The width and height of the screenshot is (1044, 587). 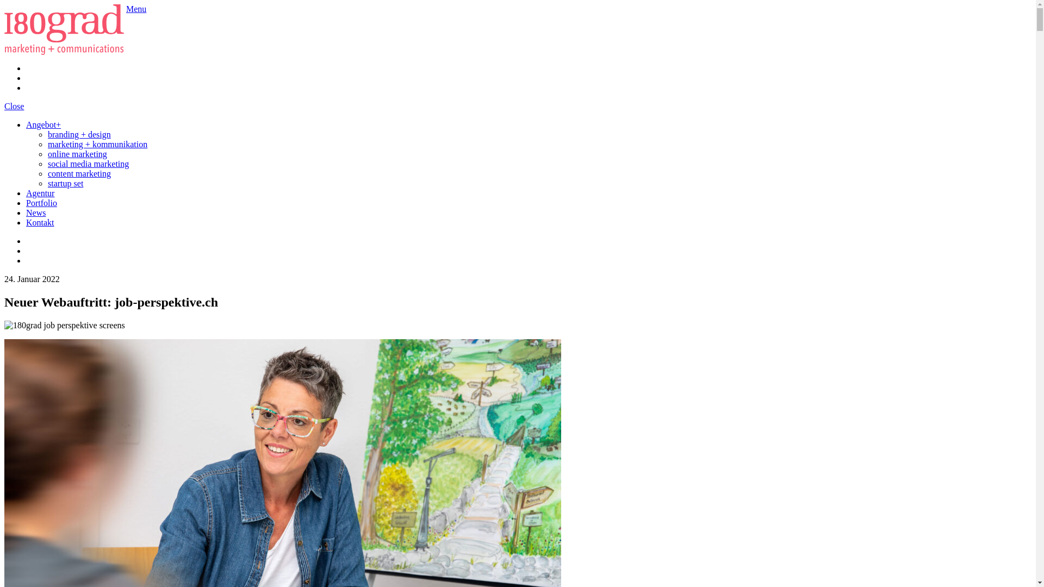 What do you see at coordinates (79, 174) in the screenshot?
I see `content marketing` at bounding box center [79, 174].